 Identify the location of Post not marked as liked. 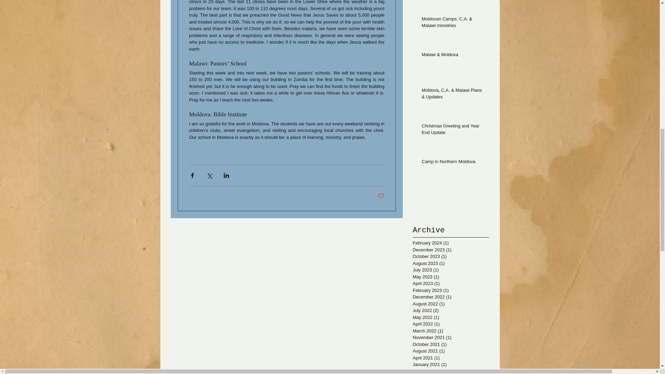
(381, 196).